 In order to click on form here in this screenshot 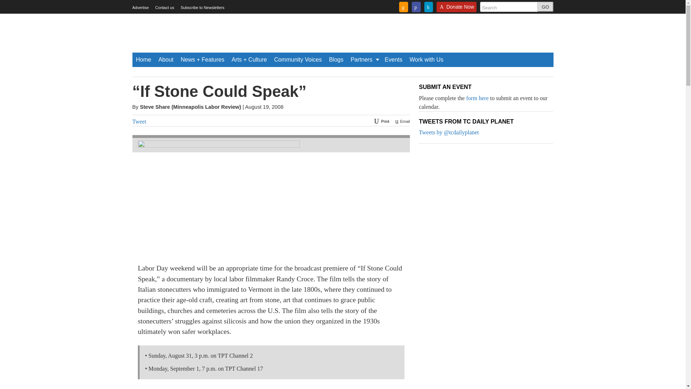, I will do `click(477, 98)`.